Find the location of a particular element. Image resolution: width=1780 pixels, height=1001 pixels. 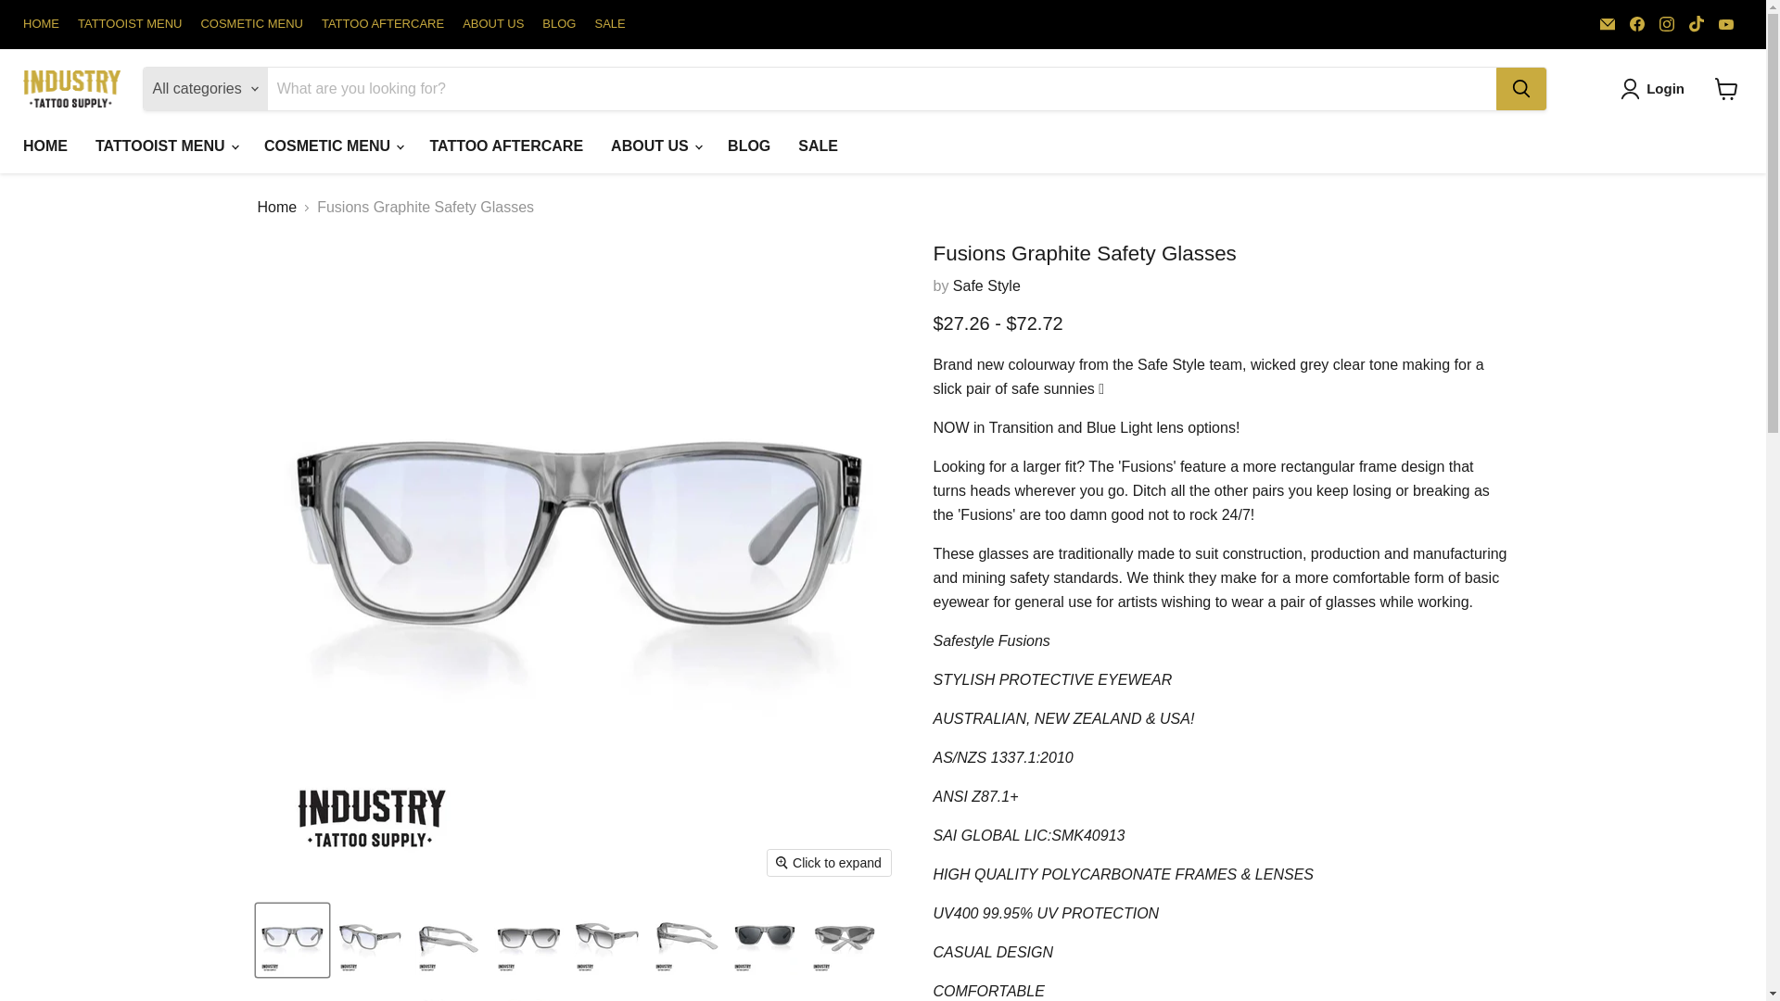

HOME is located at coordinates (41, 24).